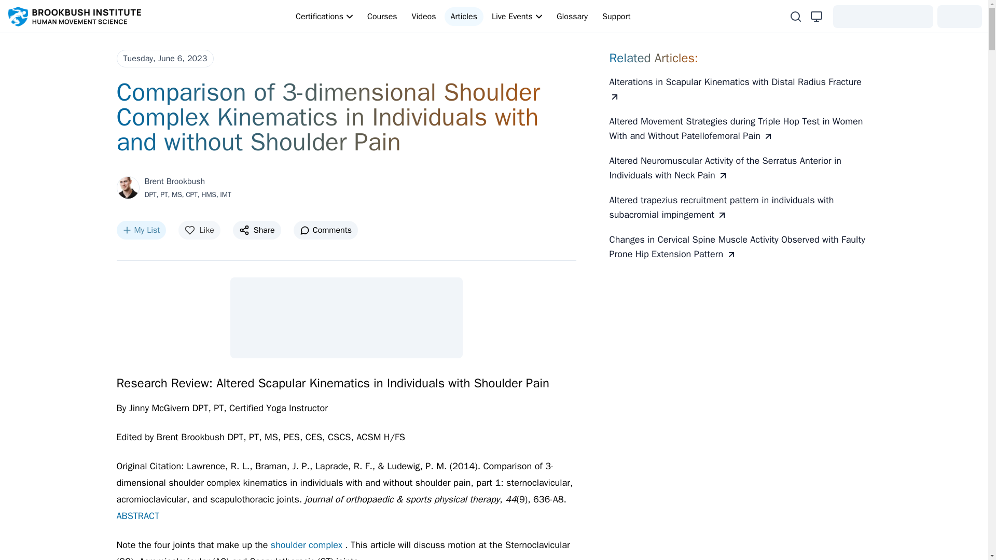  What do you see at coordinates (308, 544) in the screenshot?
I see `shoulder complex` at bounding box center [308, 544].